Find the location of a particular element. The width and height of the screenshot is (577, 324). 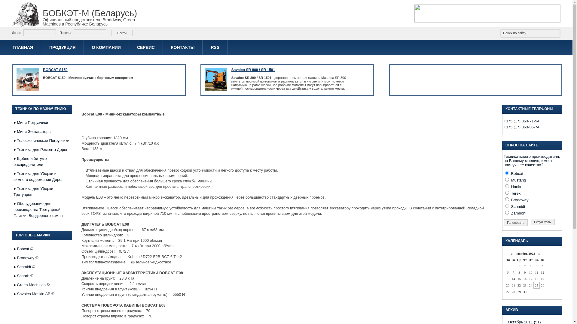

RSS is located at coordinates (215, 47).